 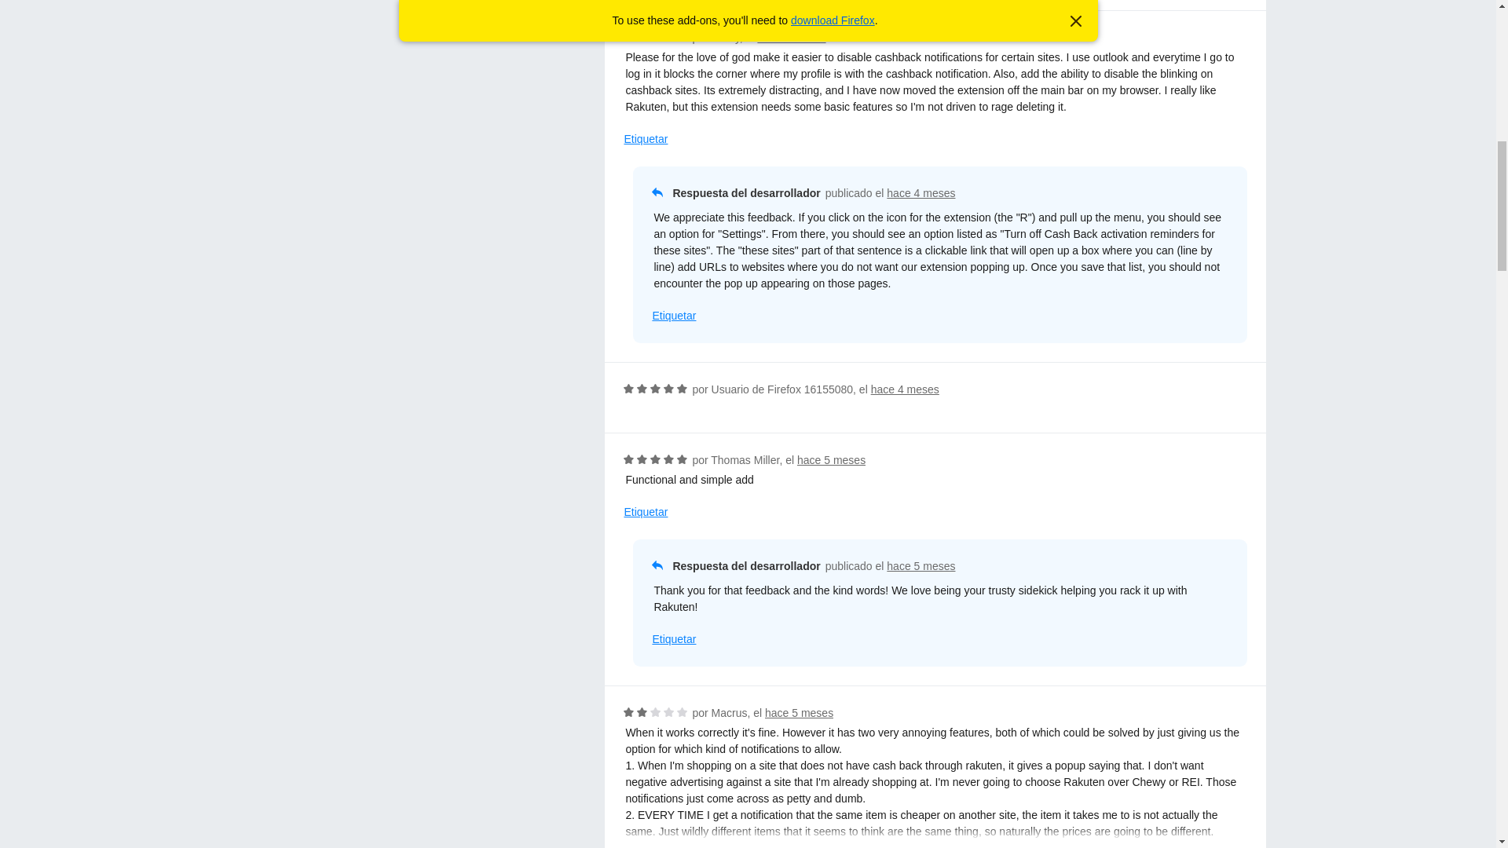 I want to click on Etiquetar, so click(x=673, y=639).